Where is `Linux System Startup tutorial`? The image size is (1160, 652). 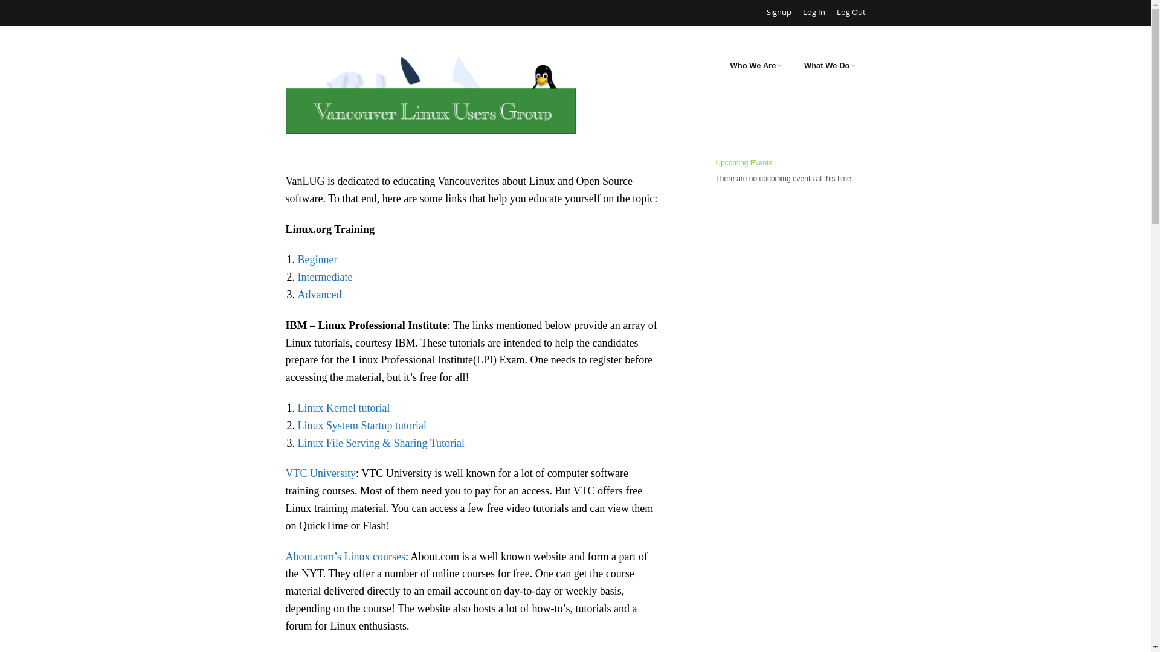
Linux System Startup tutorial is located at coordinates (361, 426).